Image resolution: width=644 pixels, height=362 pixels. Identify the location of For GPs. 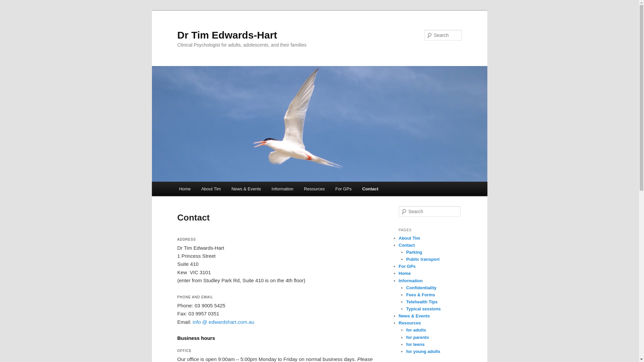
(343, 189).